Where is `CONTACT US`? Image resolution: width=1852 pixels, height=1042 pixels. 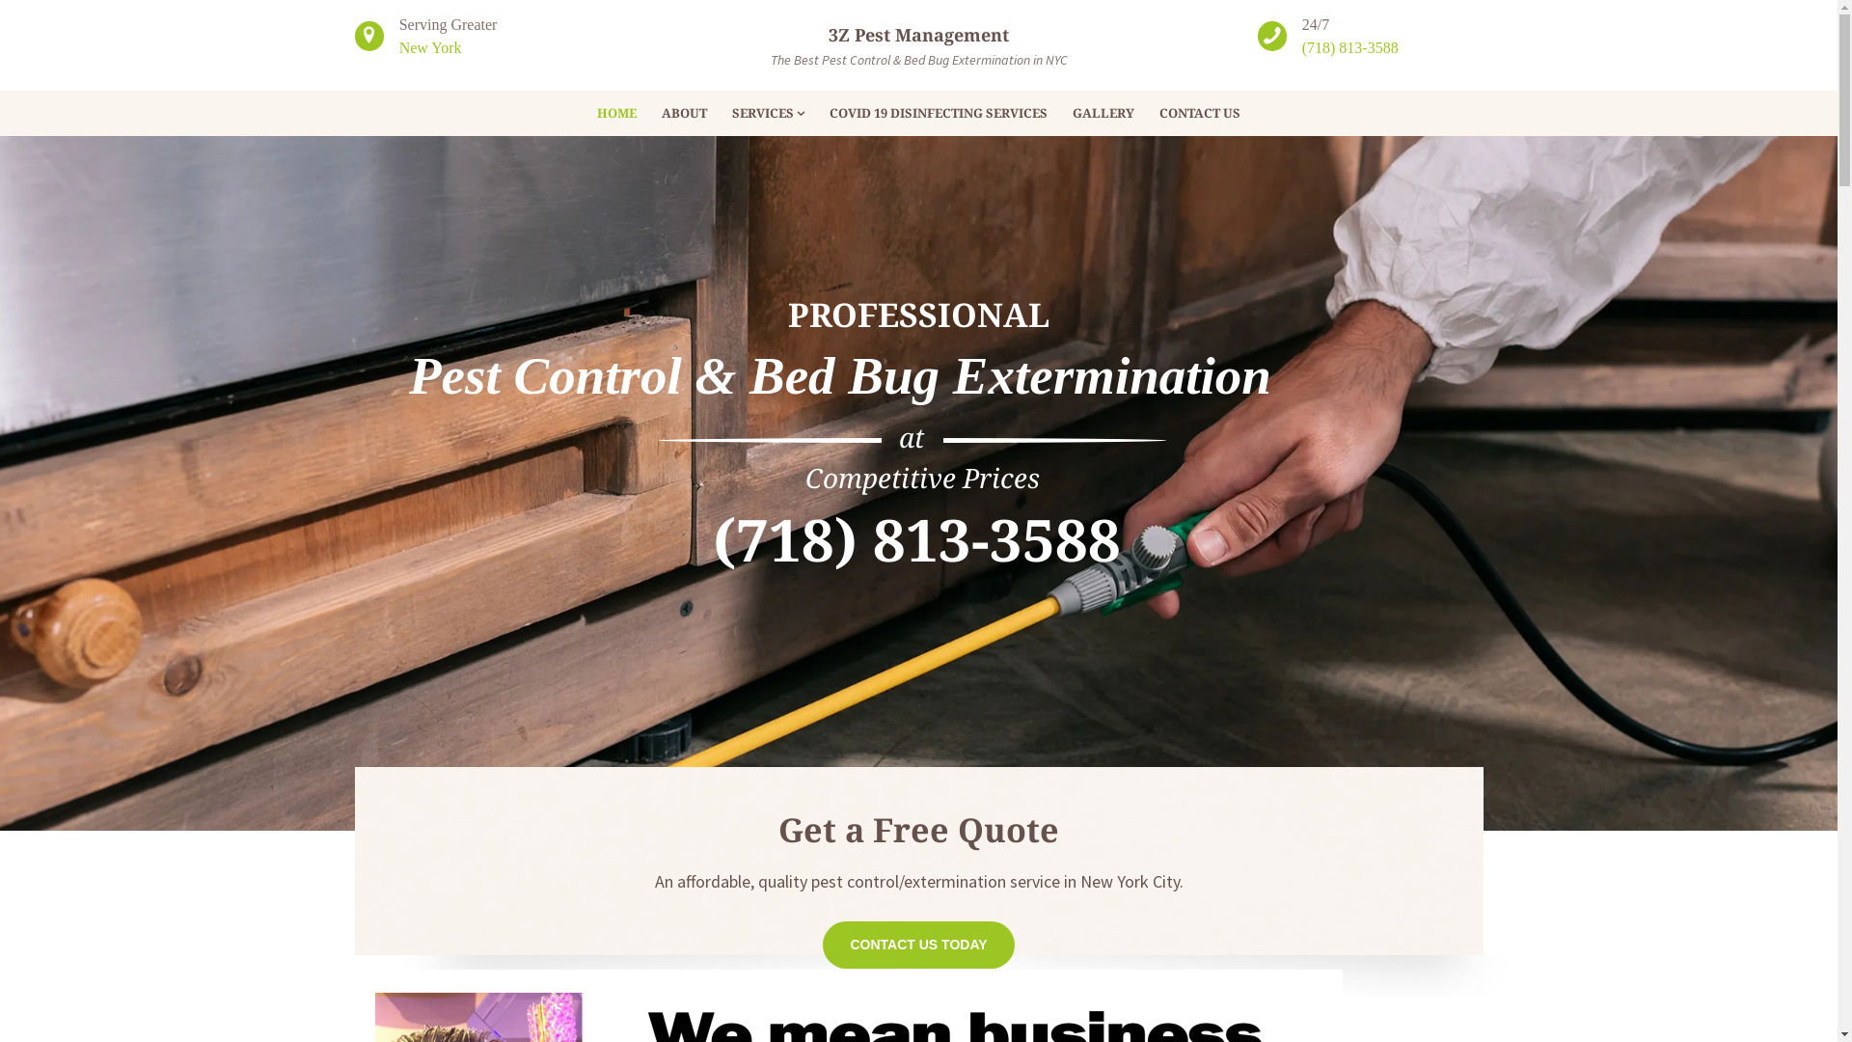 CONTACT US is located at coordinates (1200, 114).